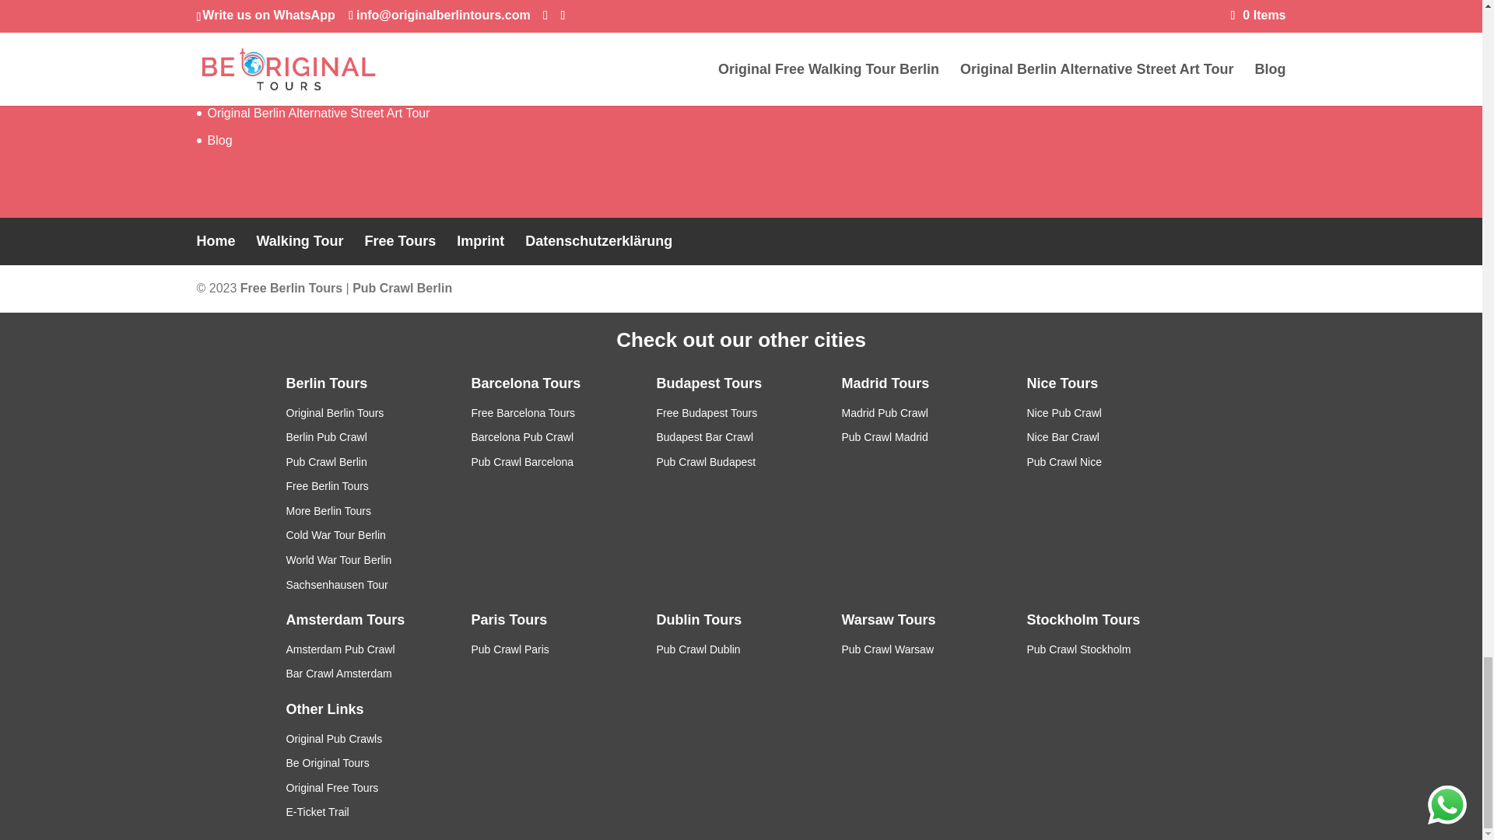 The height and width of the screenshot is (840, 1494). Describe the element at coordinates (318, 114) in the screenshot. I see `Original Berlin Alternative Street Art Tour` at that location.